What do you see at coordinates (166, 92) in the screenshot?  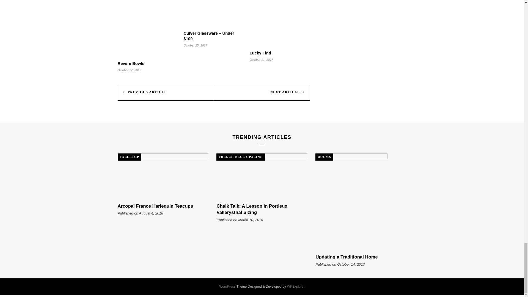 I see `PREVIOUS ARTICLE` at bounding box center [166, 92].